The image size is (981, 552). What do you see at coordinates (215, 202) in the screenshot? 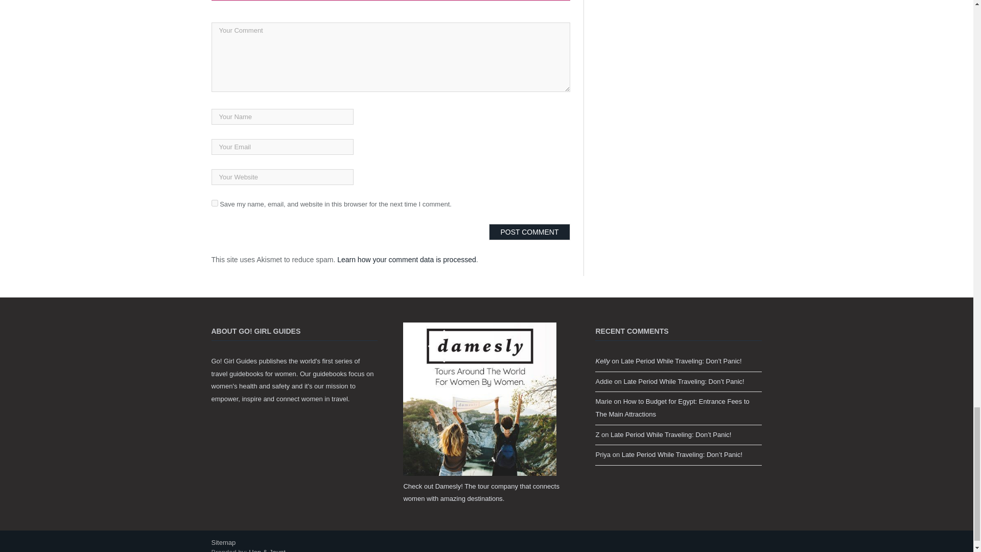
I see `yes` at bounding box center [215, 202].